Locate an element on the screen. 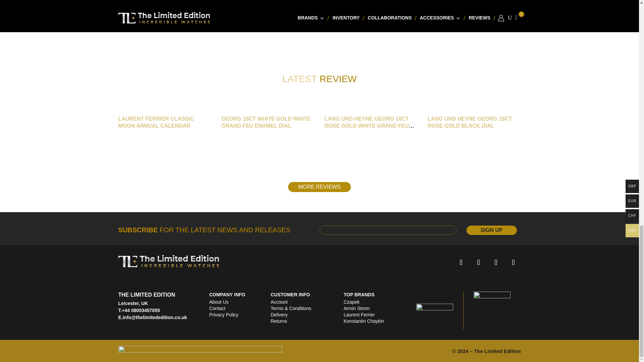 Image resolution: width=644 pixels, height=362 pixels. footer-col-logo-2-1 is located at coordinates (435, 310).